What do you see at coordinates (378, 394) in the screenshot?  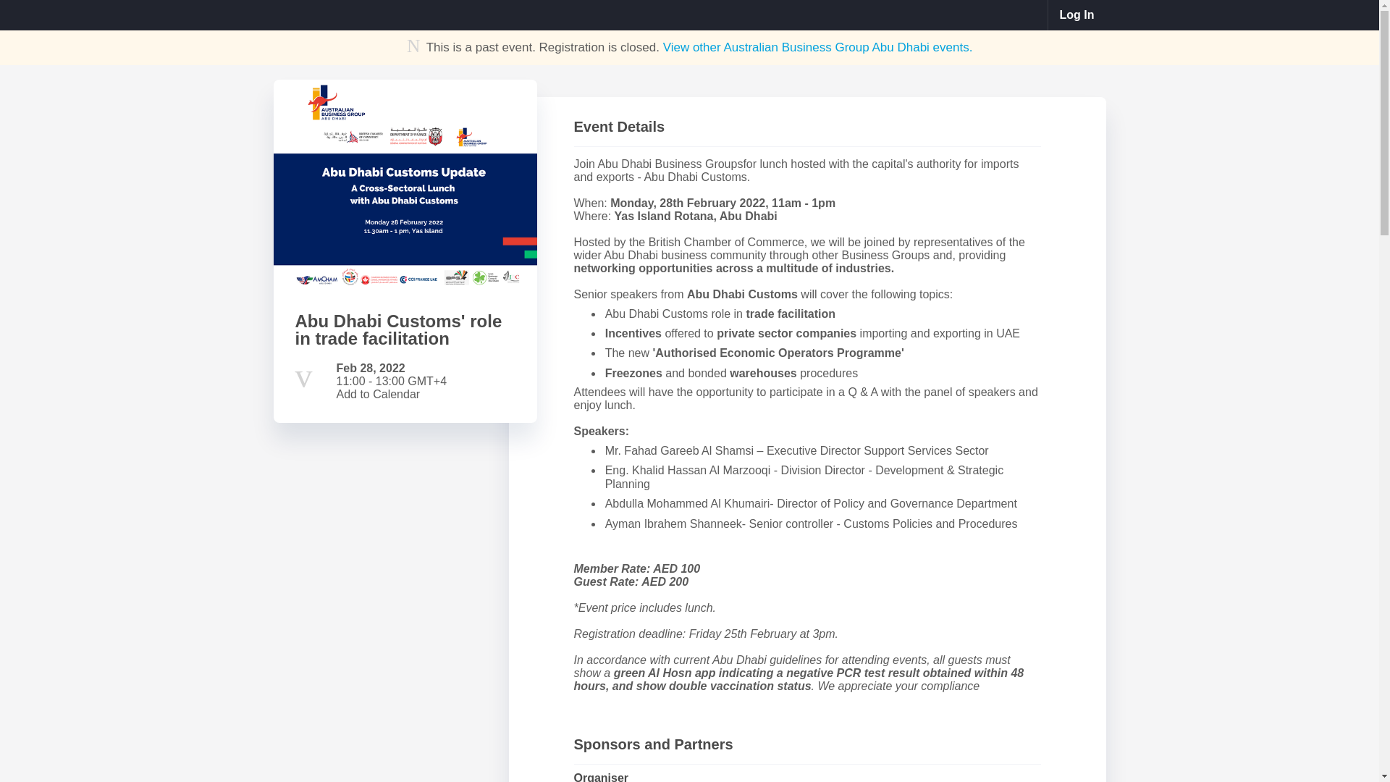 I see `Add to Calendar` at bounding box center [378, 394].